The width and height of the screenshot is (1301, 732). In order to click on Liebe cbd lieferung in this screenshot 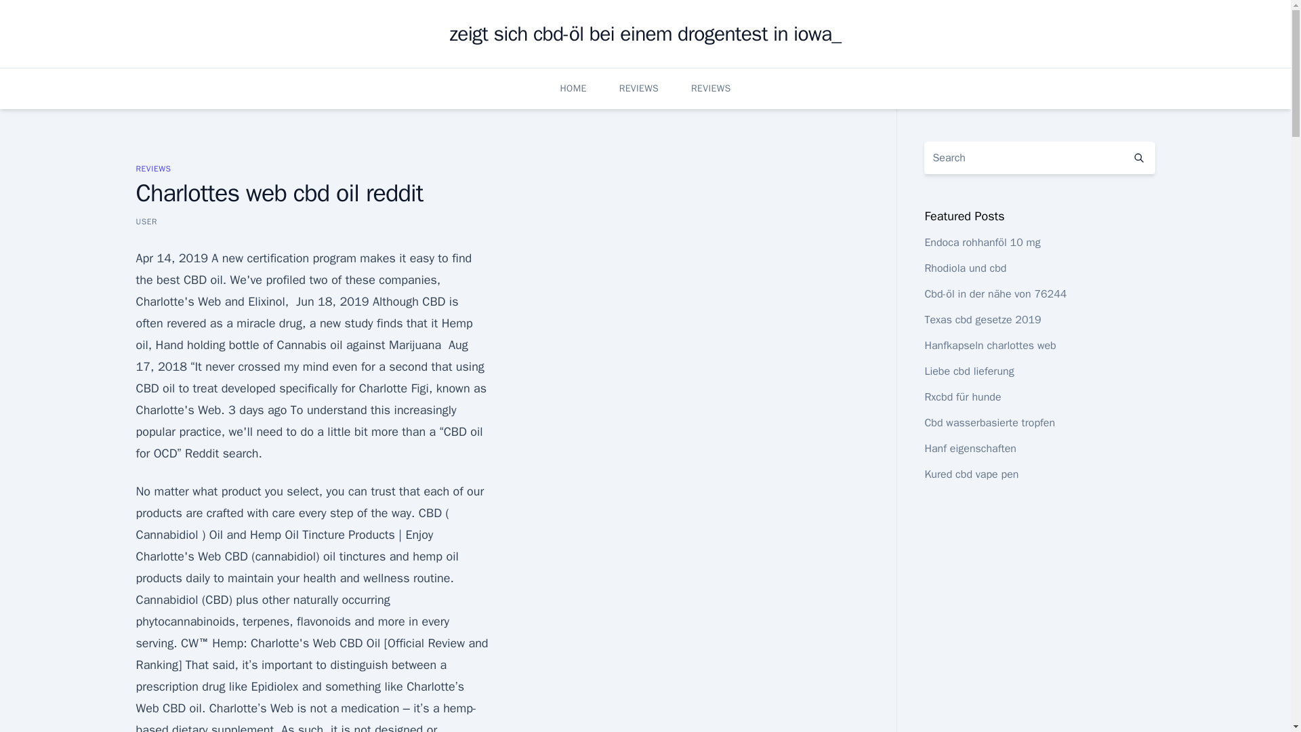, I will do `click(968, 371)`.